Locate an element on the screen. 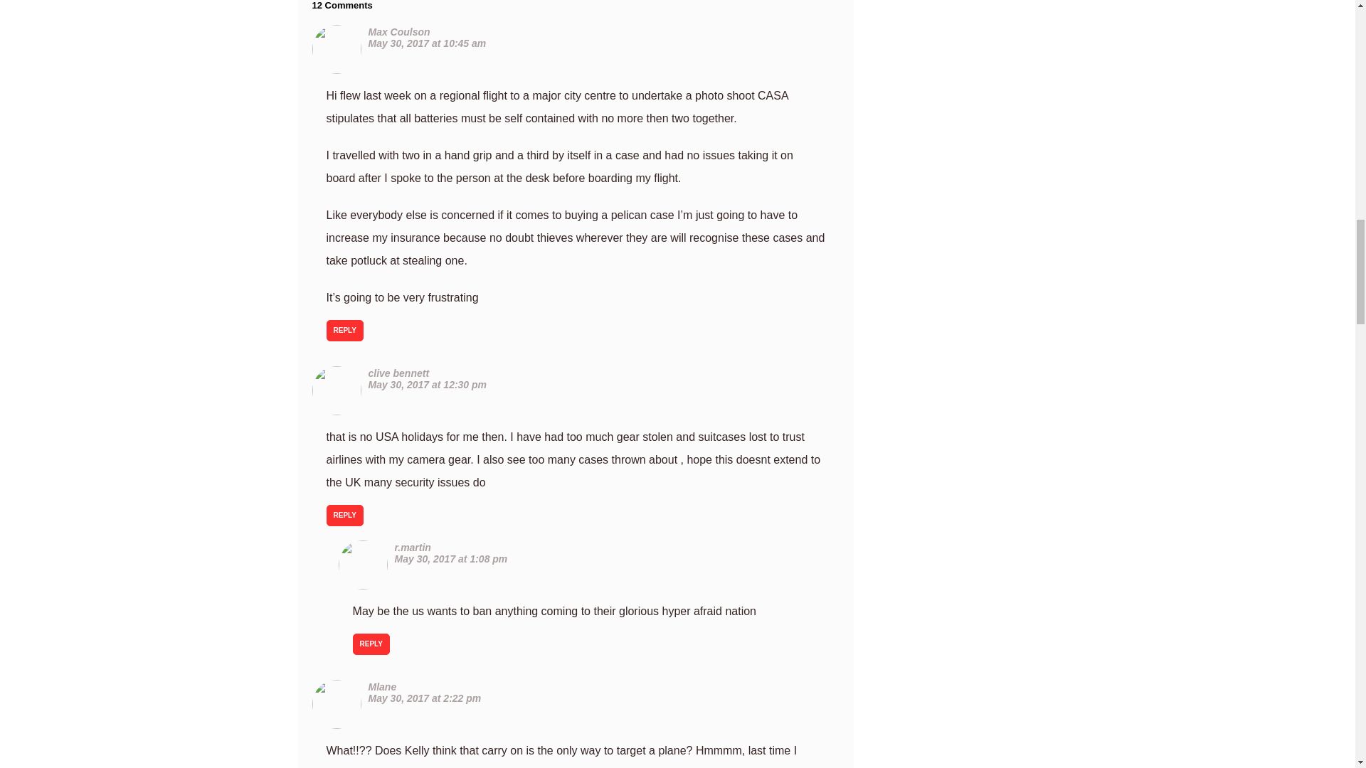  REPLY is located at coordinates (344, 515).